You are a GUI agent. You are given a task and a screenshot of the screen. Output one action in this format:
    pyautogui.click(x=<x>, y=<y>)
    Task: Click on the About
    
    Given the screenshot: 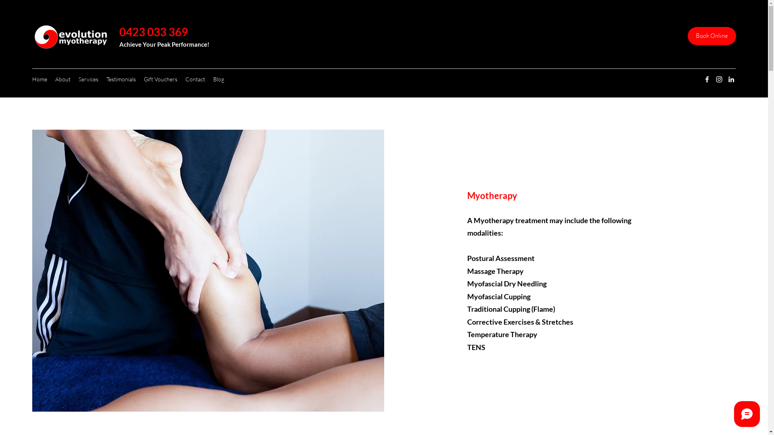 What is the action you would take?
    pyautogui.click(x=63, y=79)
    